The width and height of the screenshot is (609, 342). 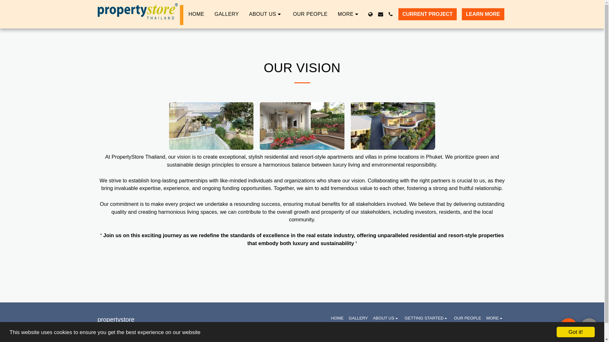 I want to click on LEARN MORE, so click(x=483, y=14).